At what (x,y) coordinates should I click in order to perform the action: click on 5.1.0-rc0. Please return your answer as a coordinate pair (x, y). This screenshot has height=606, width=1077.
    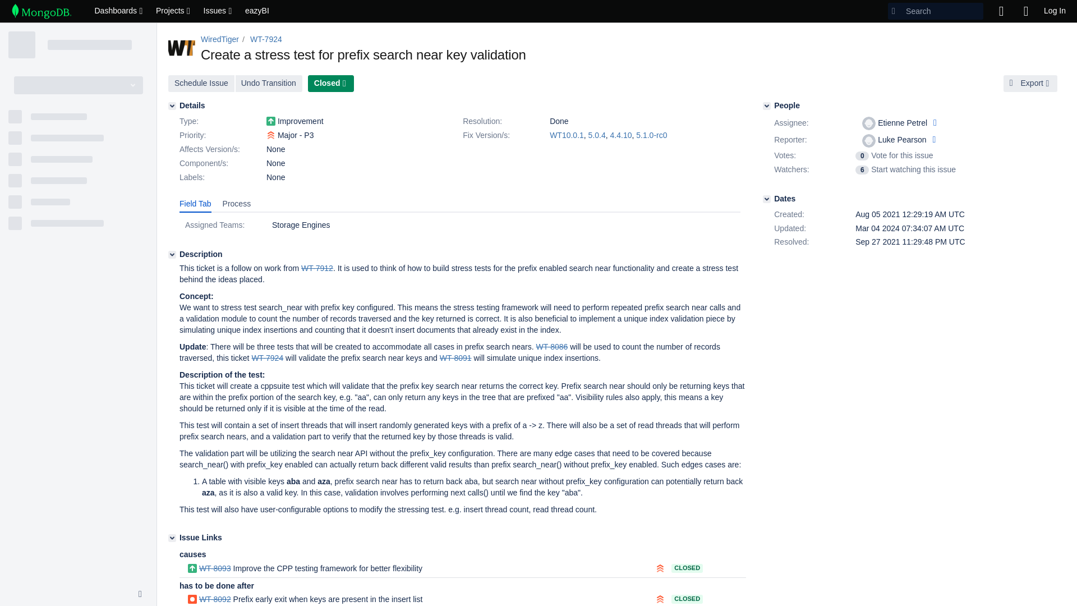
    Looking at the image, I should click on (651, 135).